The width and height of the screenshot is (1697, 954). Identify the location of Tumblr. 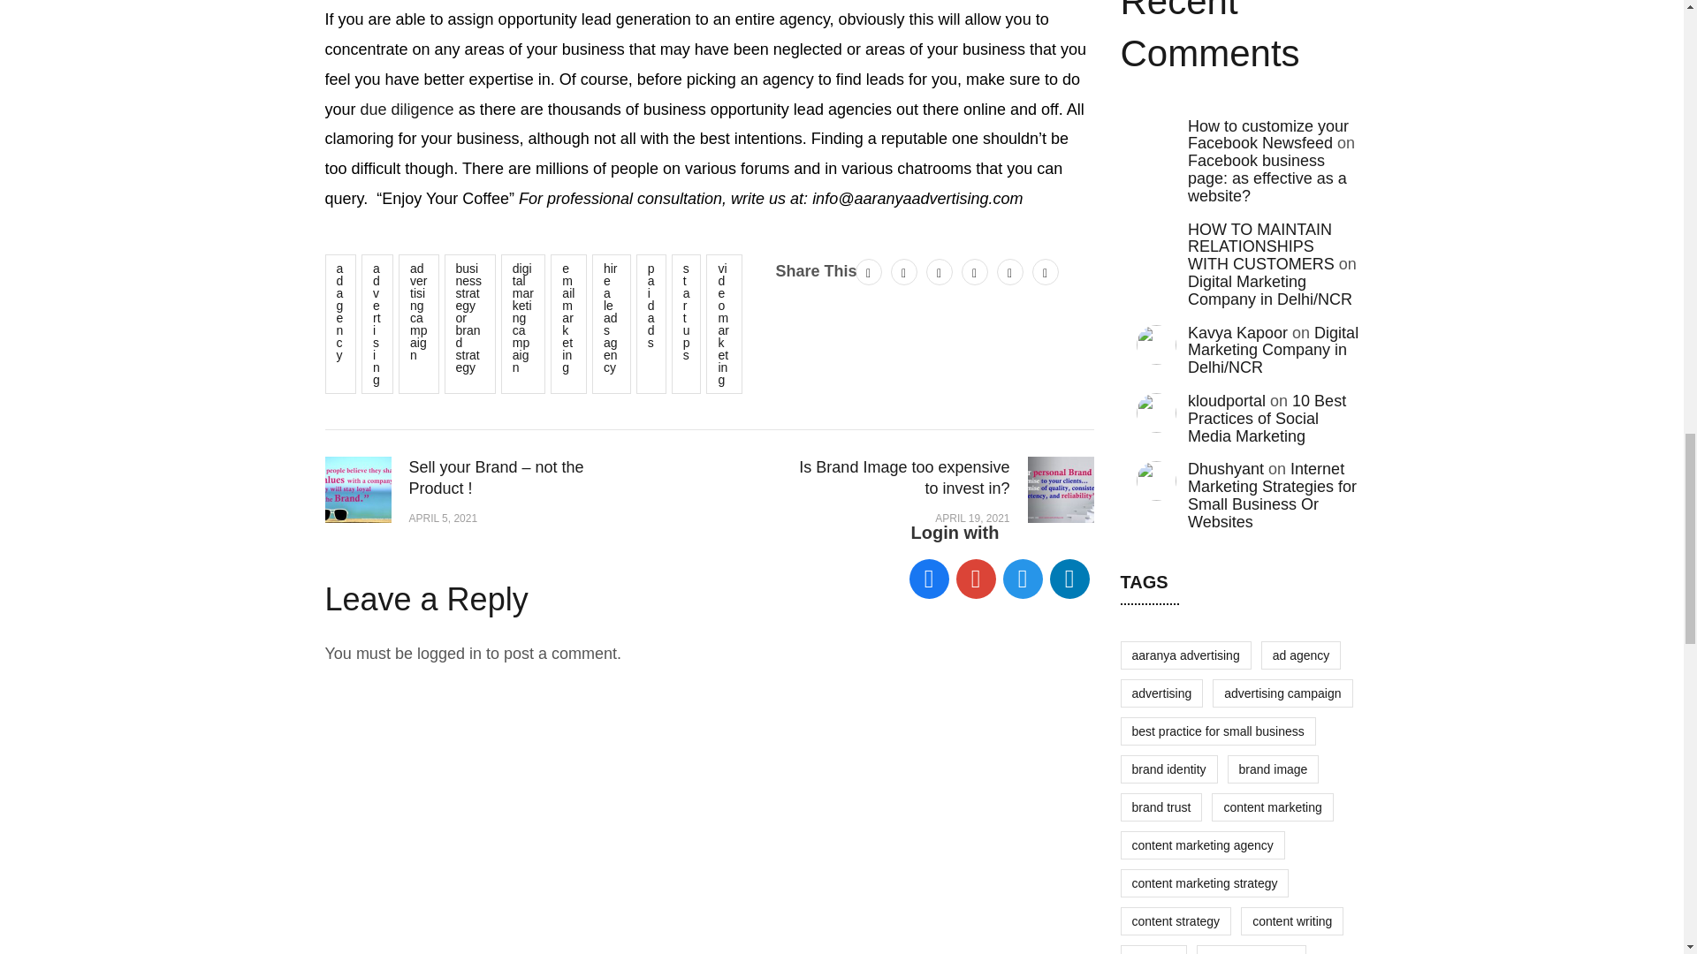
(1009, 271).